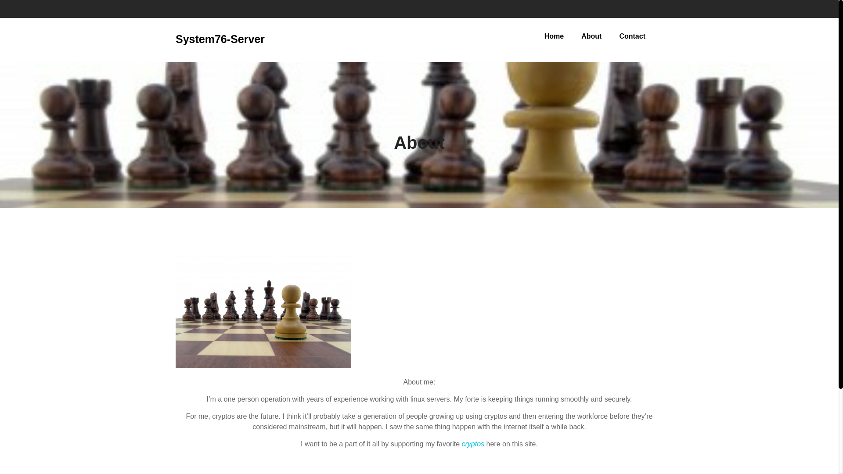  What do you see at coordinates (632, 36) in the screenshot?
I see `Contact` at bounding box center [632, 36].